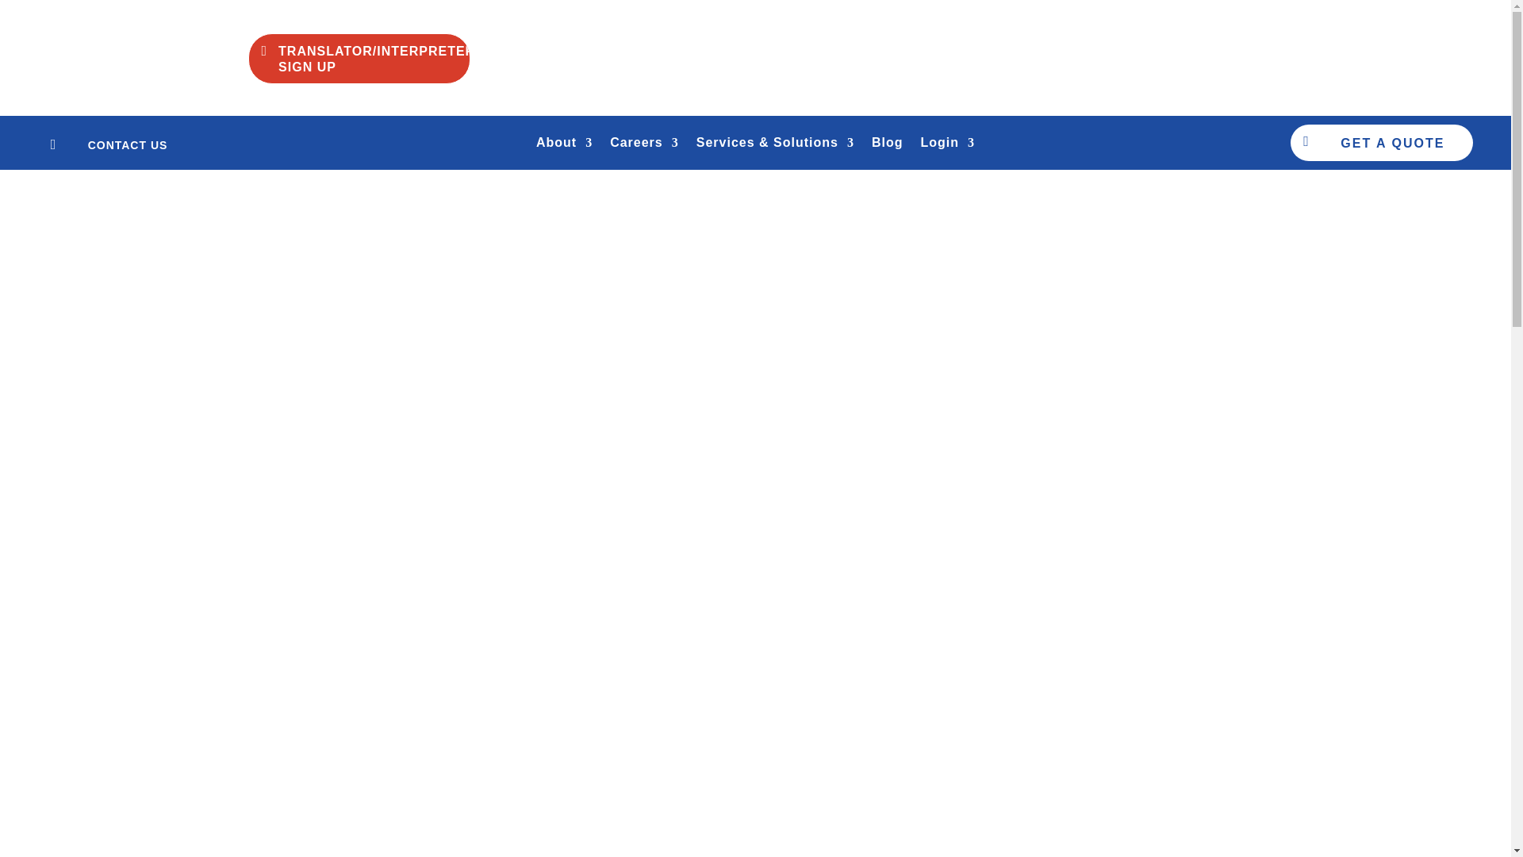 The height and width of the screenshot is (857, 1523). I want to click on GET A QUOTE, so click(1391, 143).